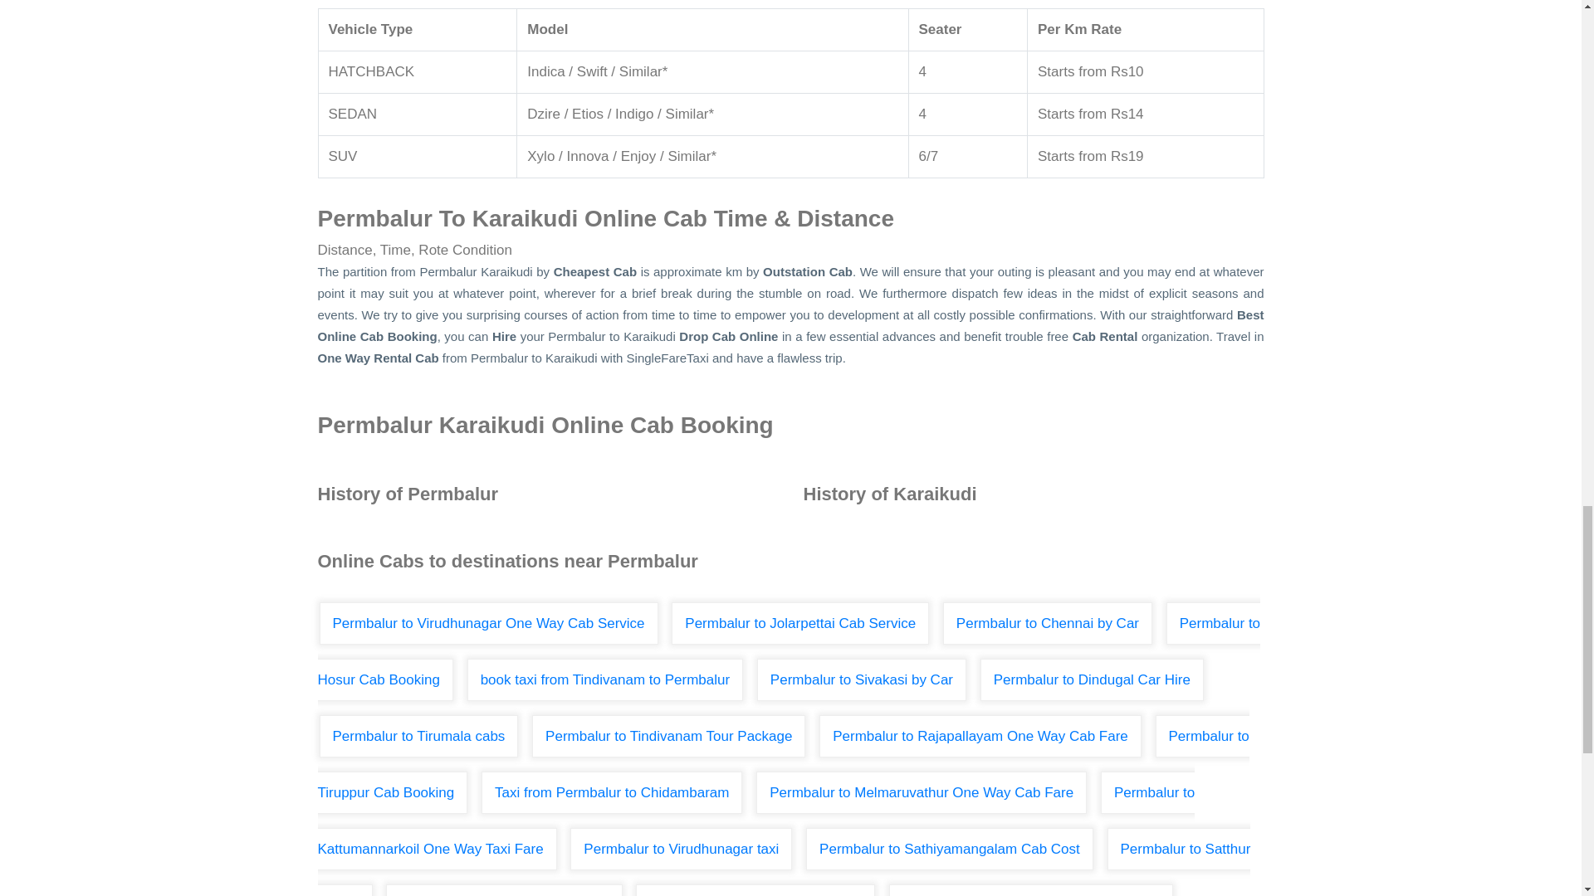 The height and width of the screenshot is (896, 1594). I want to click on Permbalur to chennai by car, so click(1048, 622).